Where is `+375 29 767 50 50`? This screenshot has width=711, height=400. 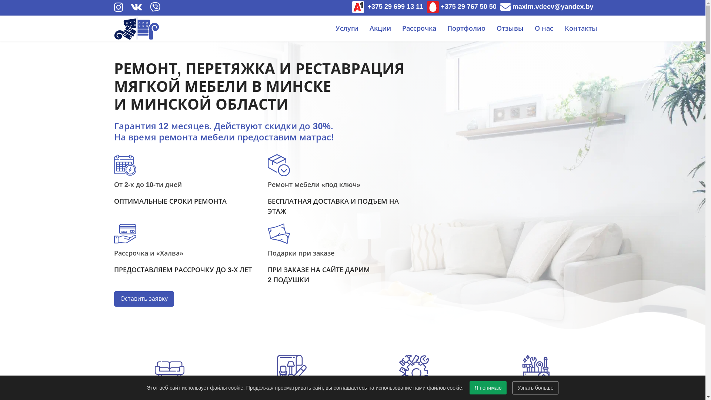 +375 29 767 50 50 is located at coordinates (462, 7).